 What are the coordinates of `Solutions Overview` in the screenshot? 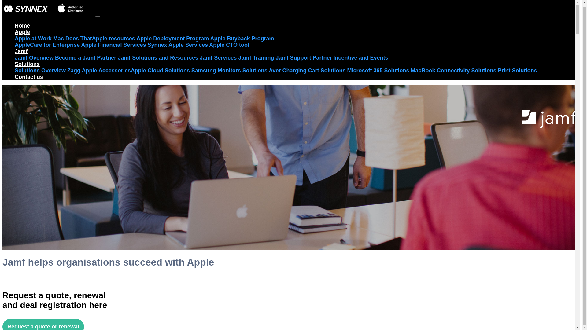 It's located at (40, 70).